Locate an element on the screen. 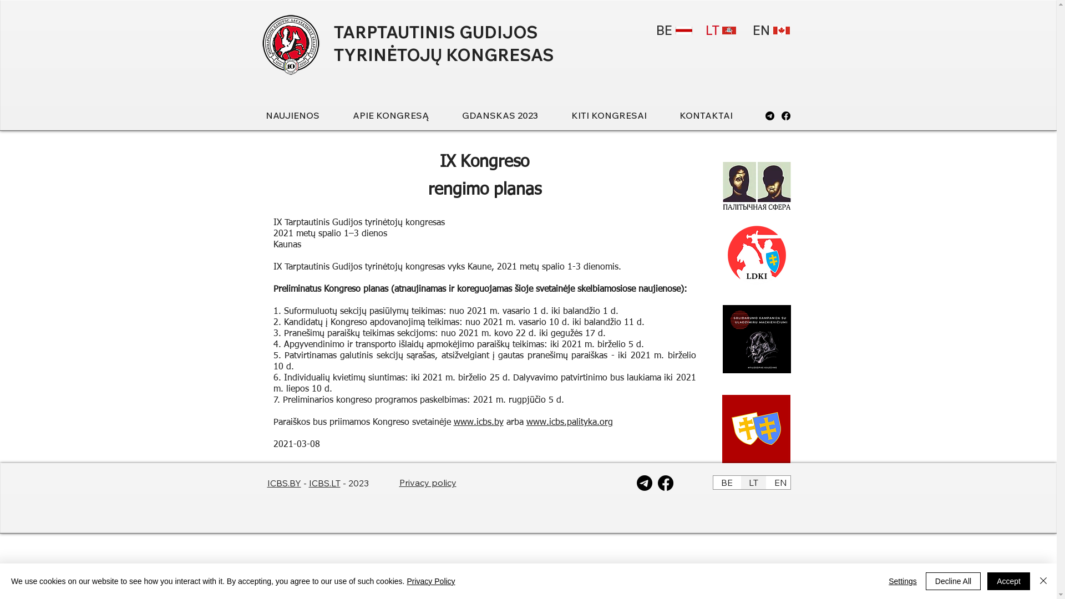 This screenshot has width=1065, height=599. BE is located at coordinates (727, 483).